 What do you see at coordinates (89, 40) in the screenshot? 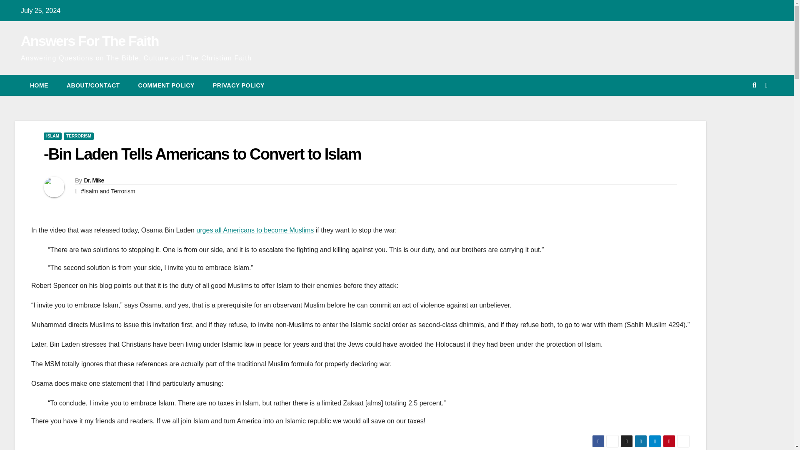
I see `Answers For The Faith` at bounding box center [89, 40].